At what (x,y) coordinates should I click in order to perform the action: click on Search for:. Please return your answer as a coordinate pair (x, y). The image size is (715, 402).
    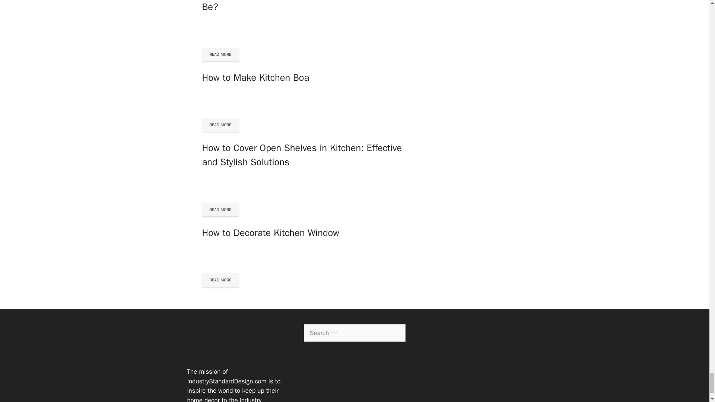
    Looking at the image, I should click on (355, 333).